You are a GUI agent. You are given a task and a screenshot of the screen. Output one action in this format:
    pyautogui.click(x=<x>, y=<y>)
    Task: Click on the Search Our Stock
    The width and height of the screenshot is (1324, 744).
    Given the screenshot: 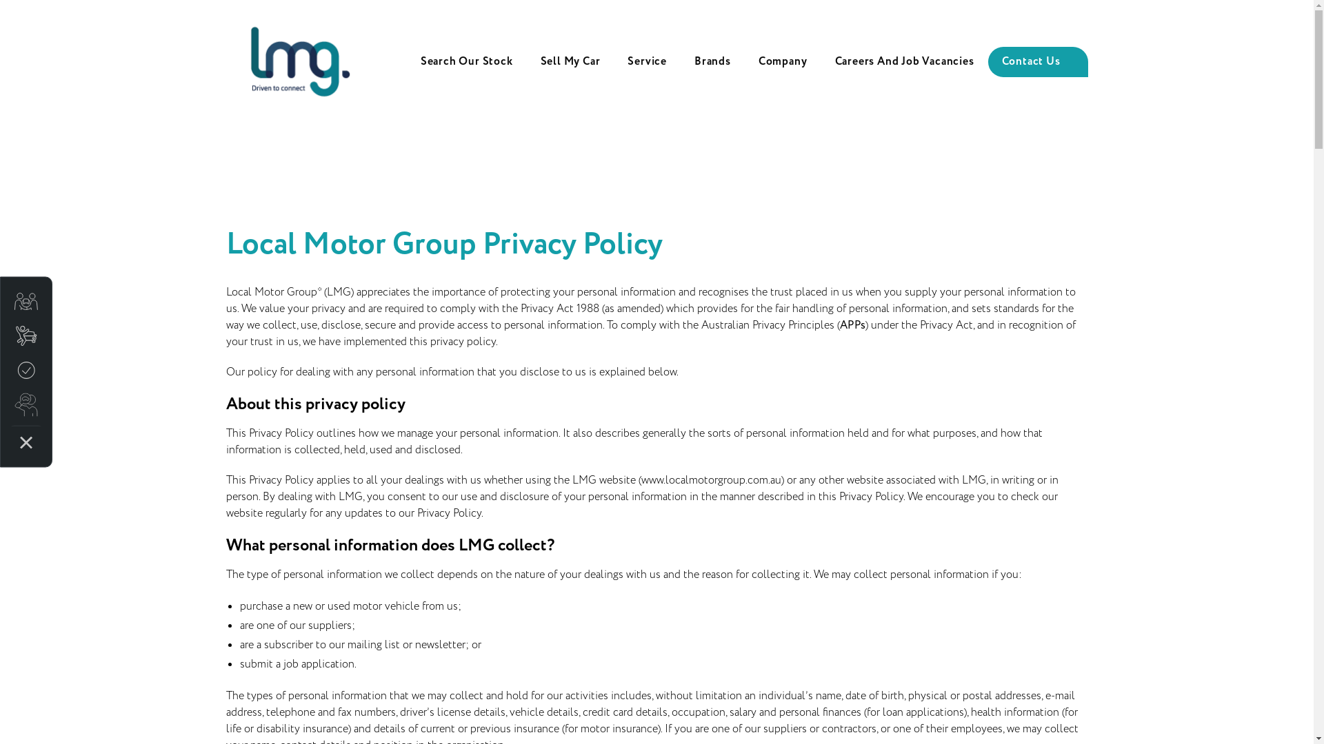 What is the action you would take?
    pyautogui.click(x=467, y=62)
    